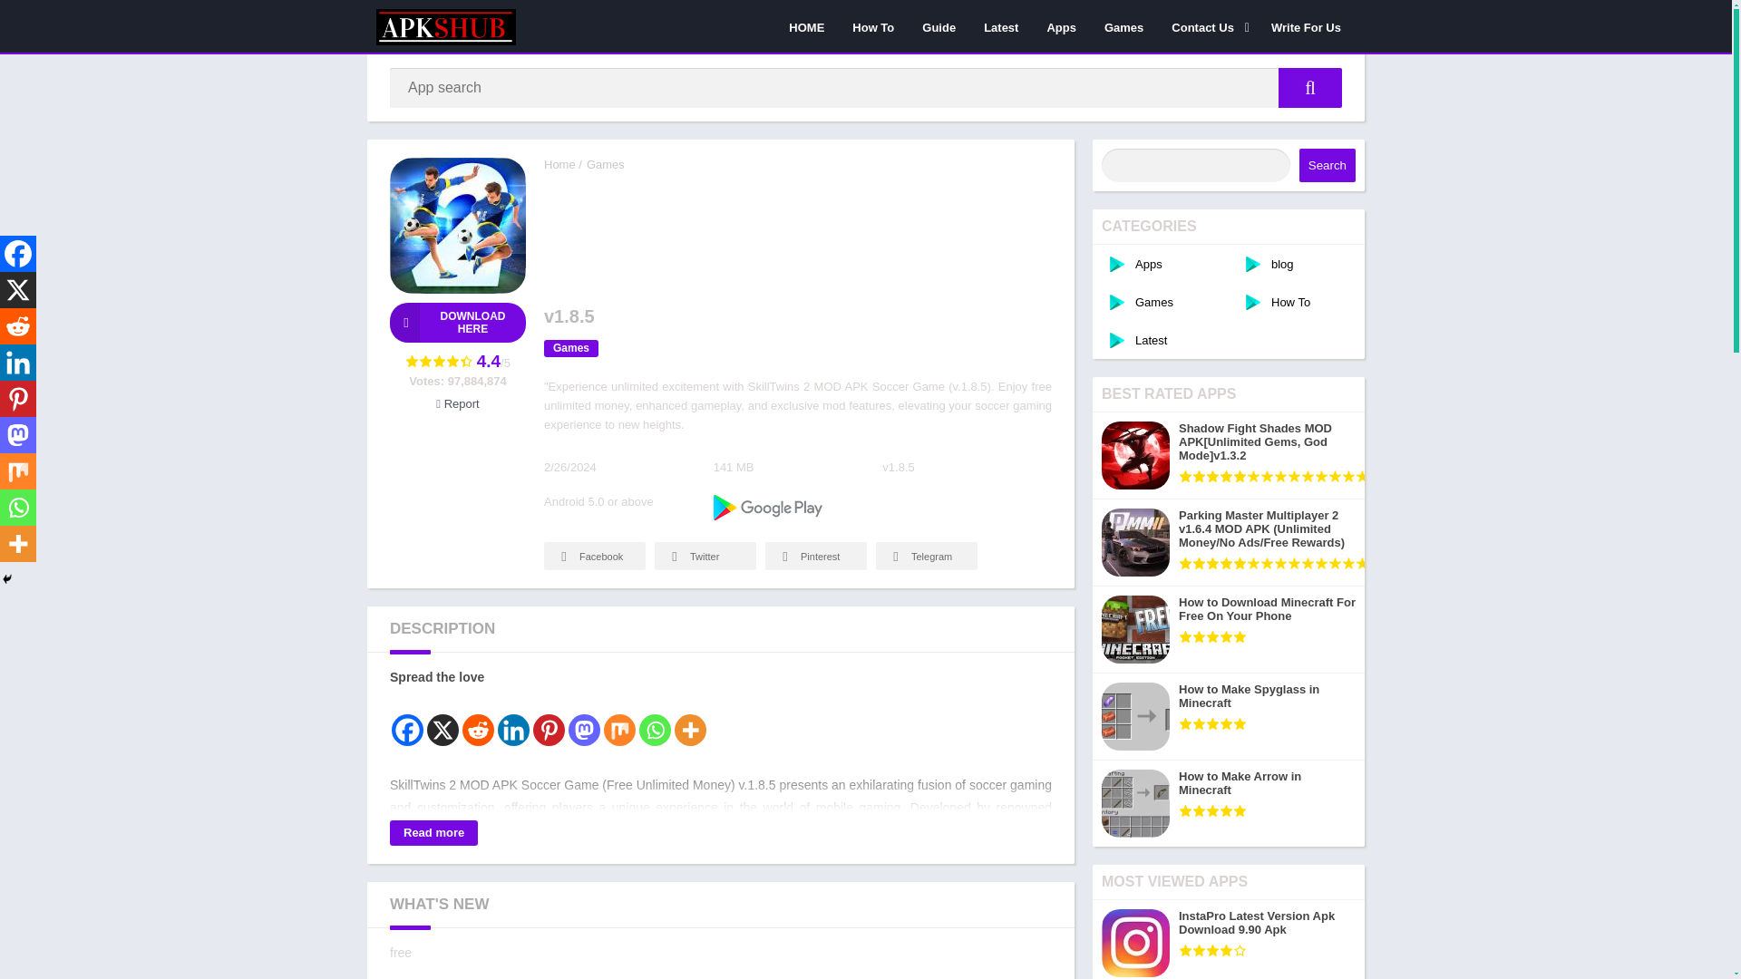 The image size is (1741, 979). Describe the element at coordinates (595, 556) in the screenshot. I see `Facebook` at that location.